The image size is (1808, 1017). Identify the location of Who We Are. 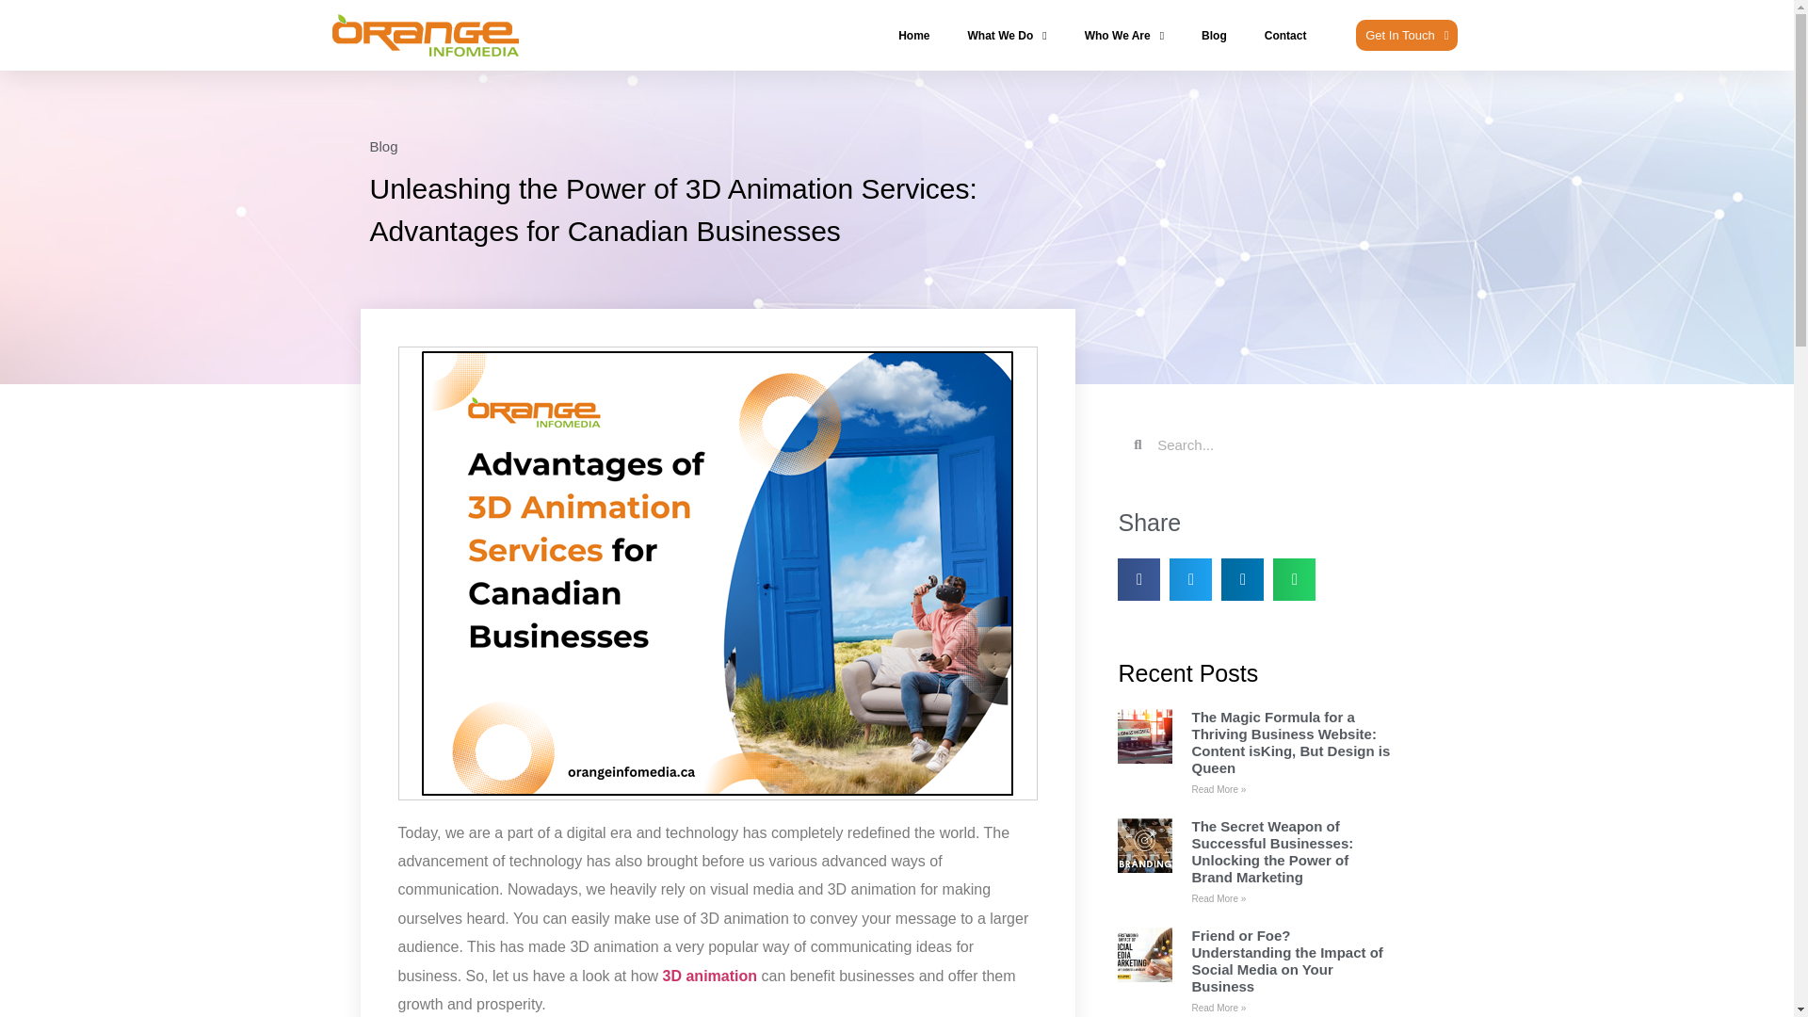
(1124, 36).